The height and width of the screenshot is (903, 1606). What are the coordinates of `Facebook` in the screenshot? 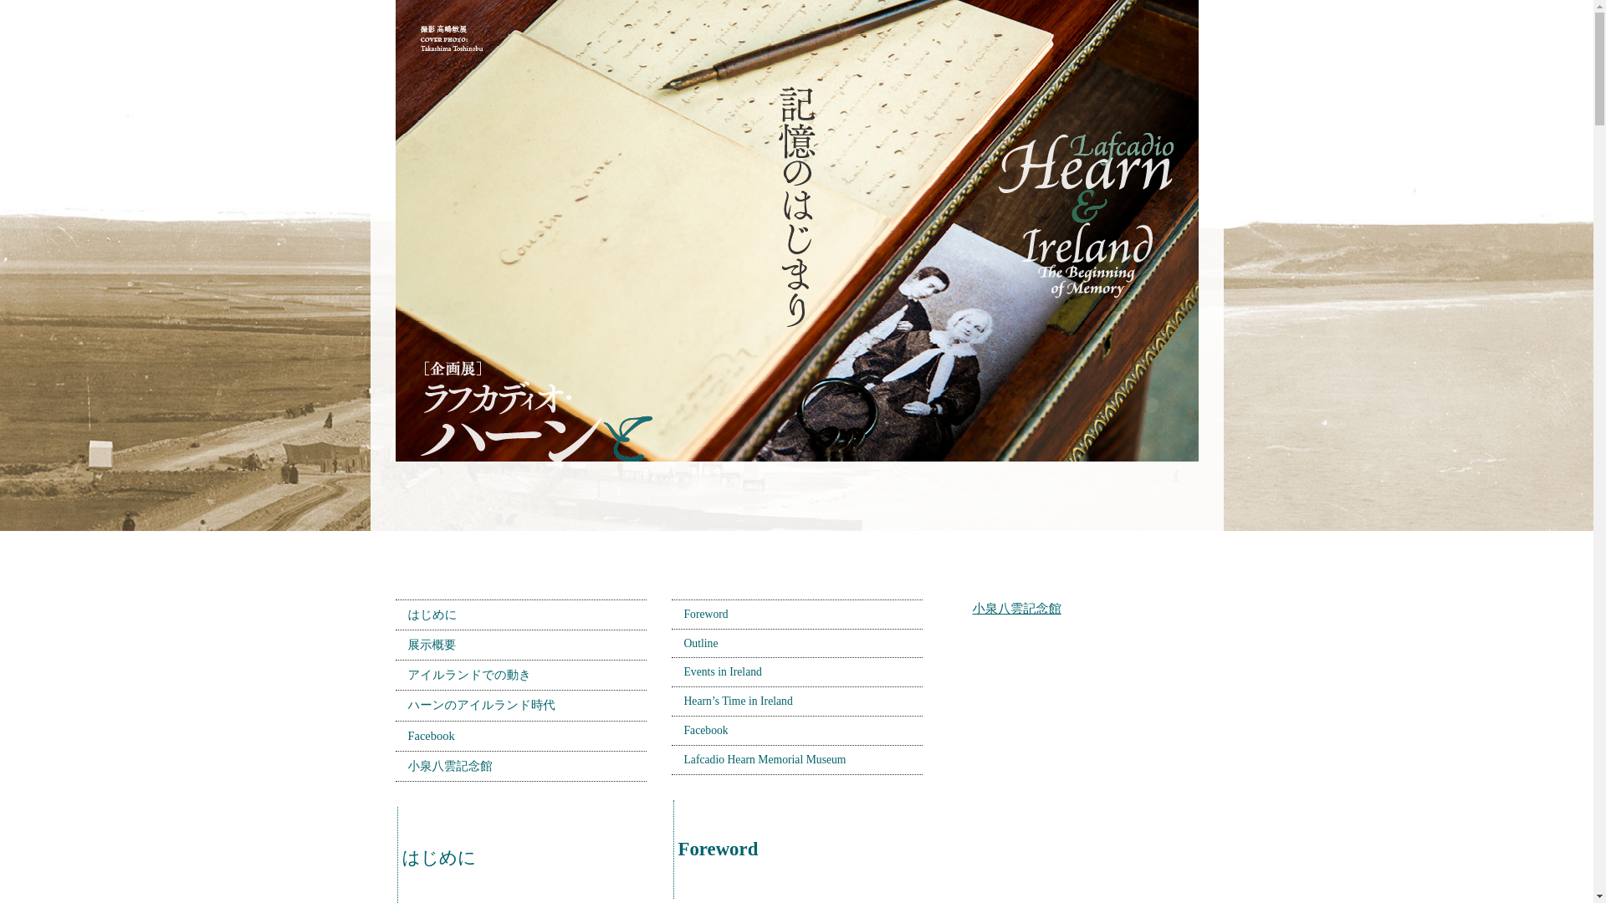 It's located at (520, 736).